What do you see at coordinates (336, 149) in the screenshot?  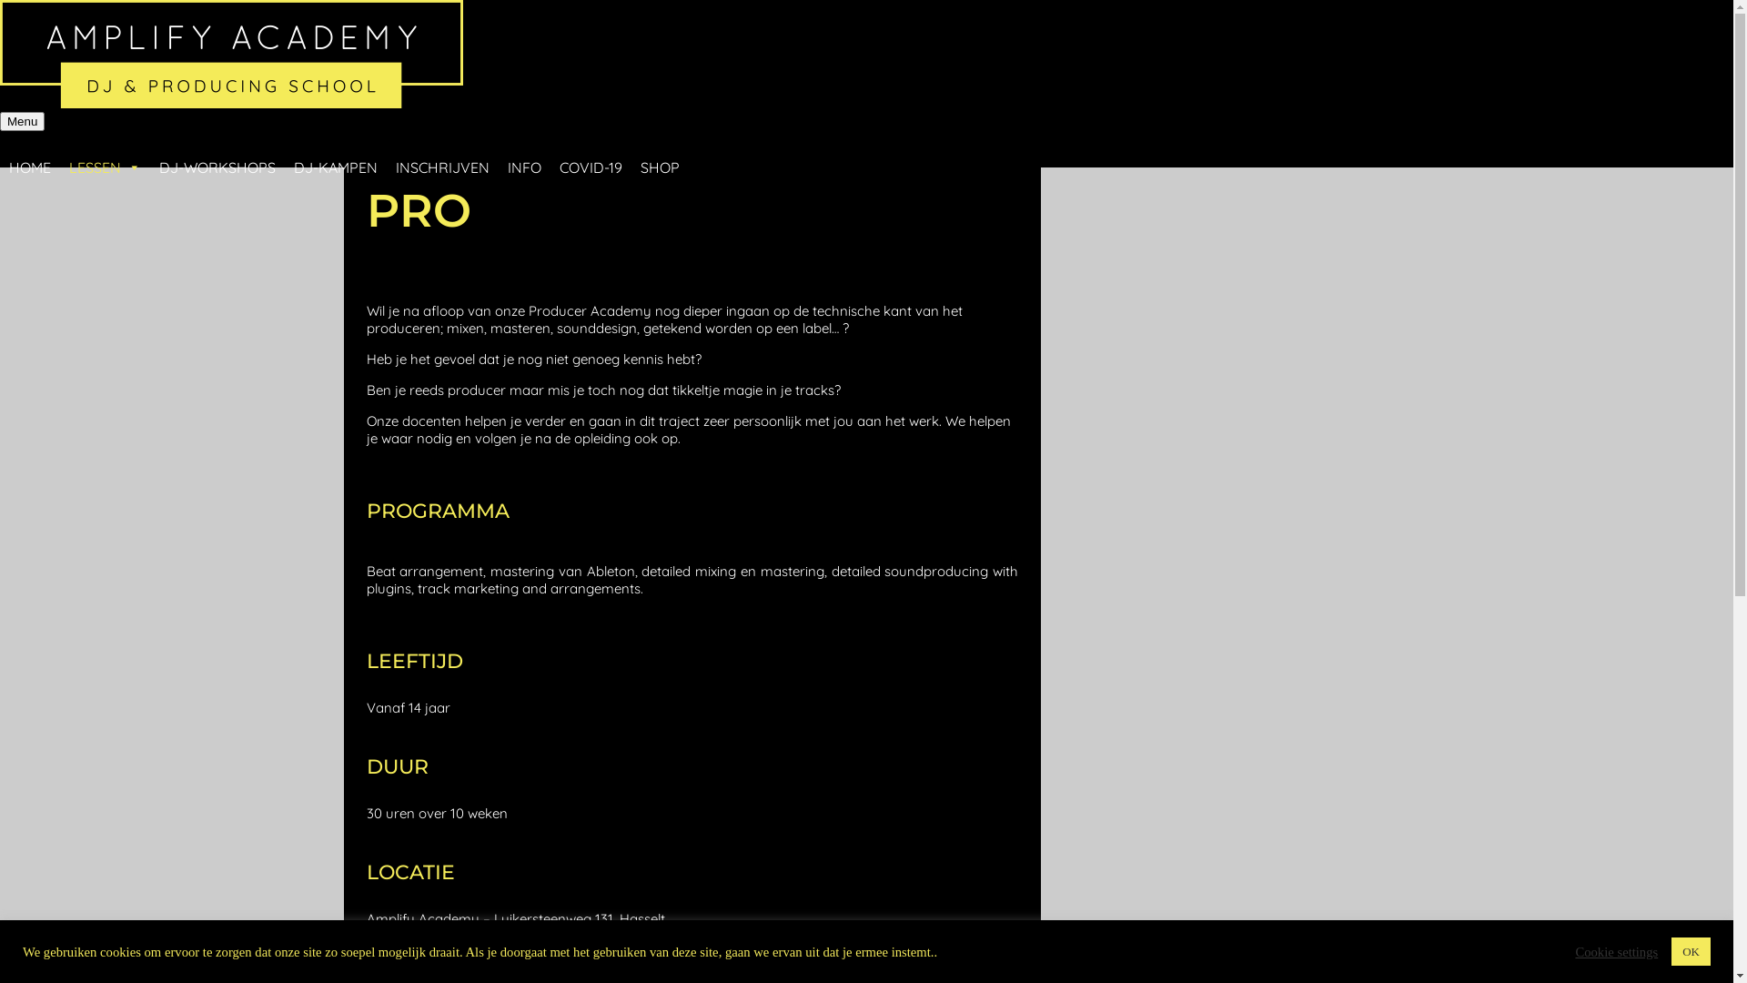 I see `DJ-KAMPEN` at bounding box center [336, 149].